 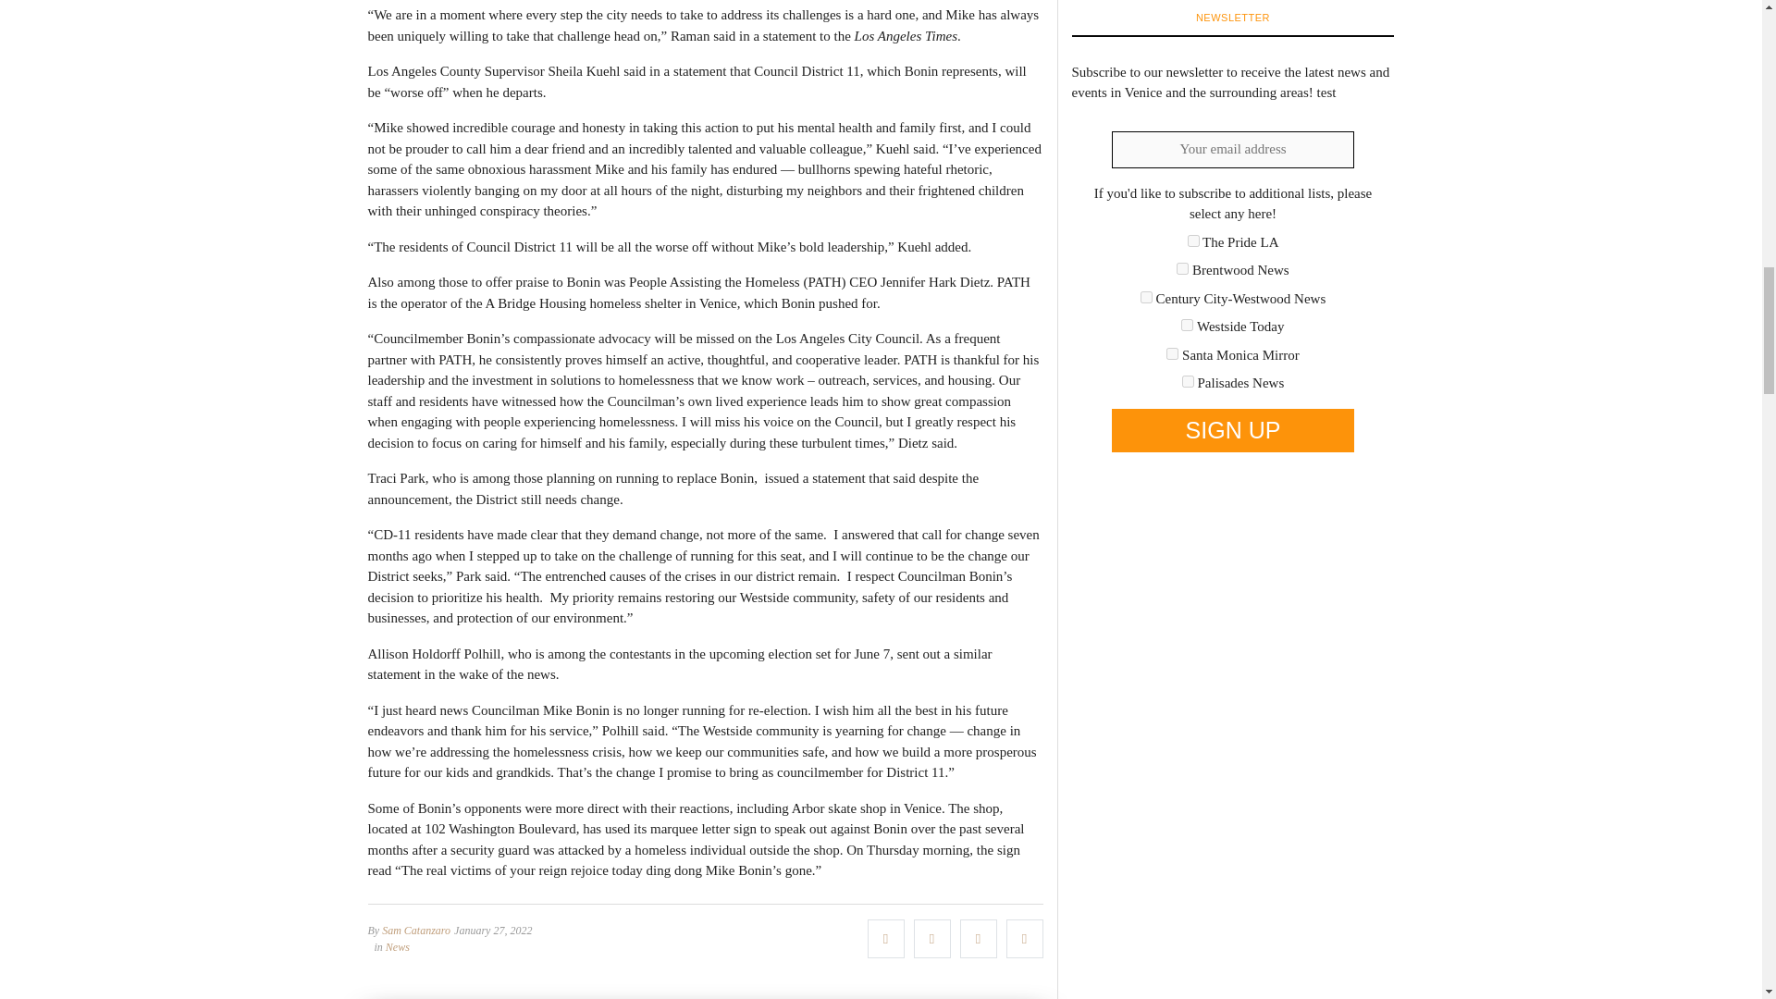 What do you see at coordinates (1188, 381) in the screenshot?
I see `ec7d882848` at bounding box center [1188, 381].